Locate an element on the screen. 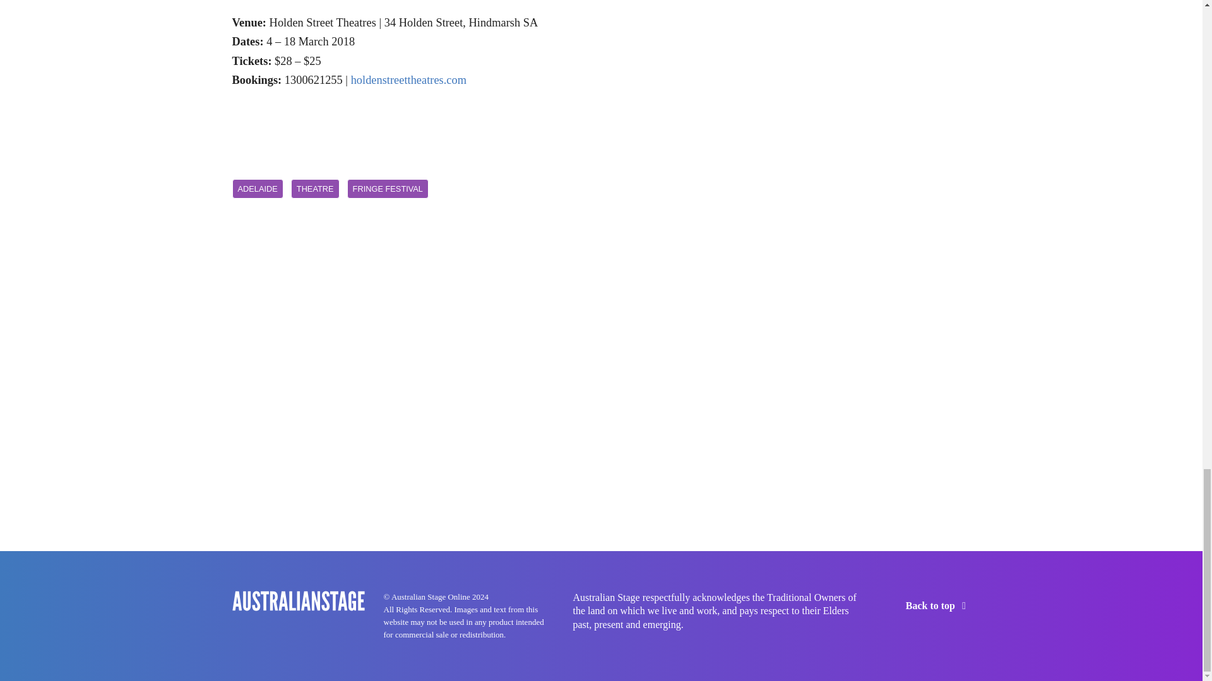 The height and width of the screenshot is (681, 1212). FRINGE FESTIVAL is located at coordinates (388, 189).